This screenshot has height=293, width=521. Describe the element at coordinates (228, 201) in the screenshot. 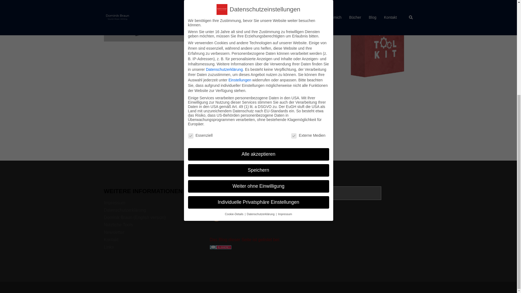

I see `Facebook` at that location.